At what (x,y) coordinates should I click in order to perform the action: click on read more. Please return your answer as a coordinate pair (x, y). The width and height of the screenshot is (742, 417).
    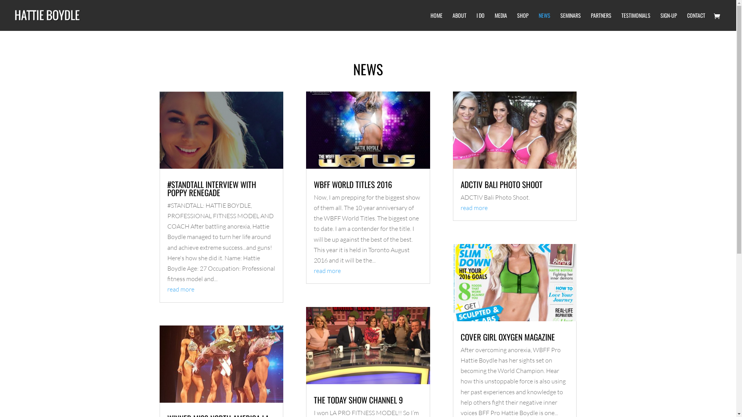
    Looking at the image, I should click on (327, 271).